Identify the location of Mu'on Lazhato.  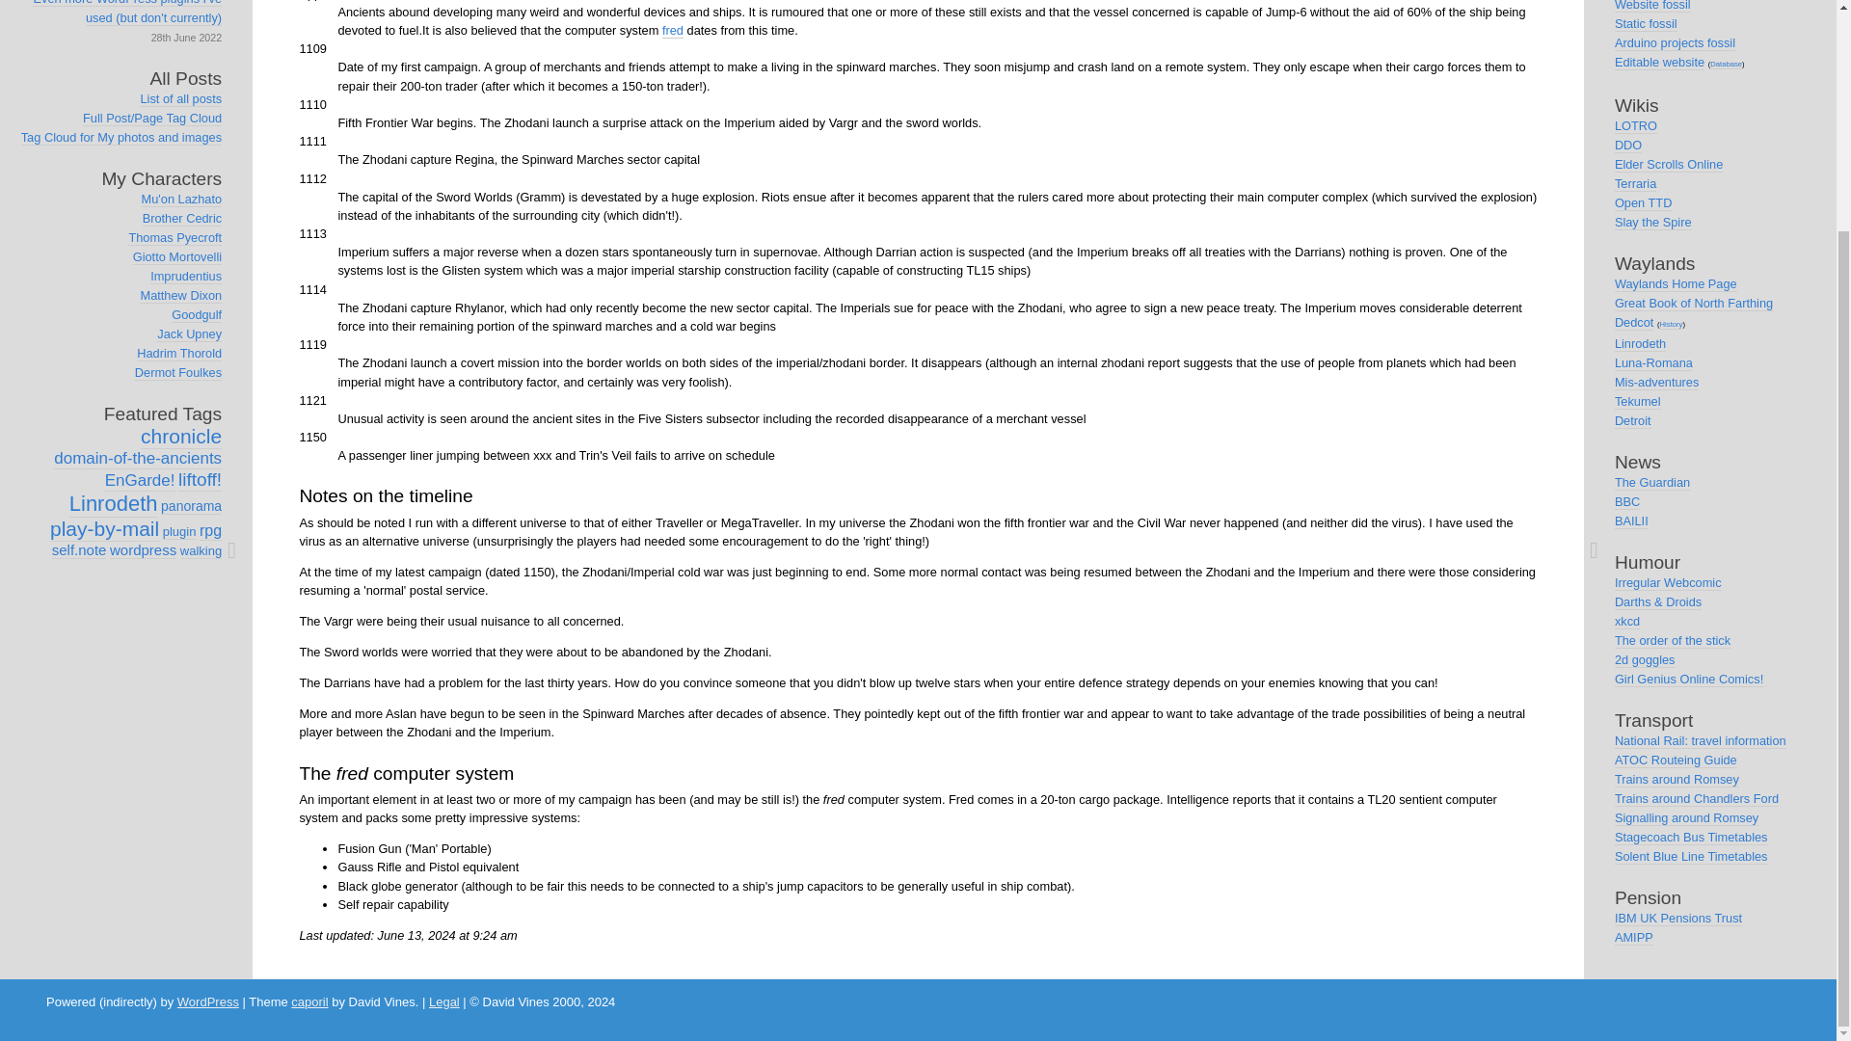
(181, 199).